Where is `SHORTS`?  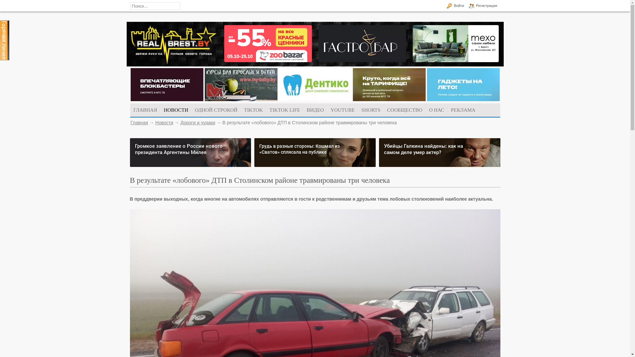
SHORTS is located at coordinates (371, 110).